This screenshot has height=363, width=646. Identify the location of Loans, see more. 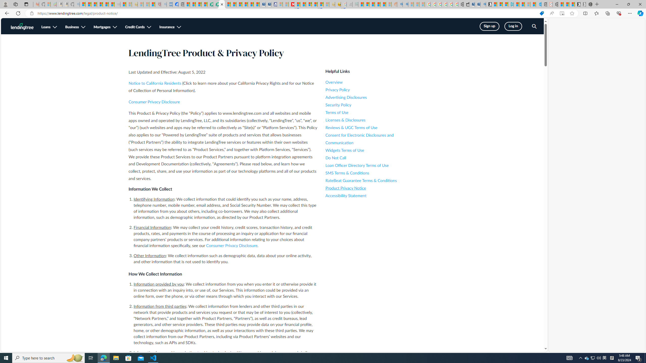
(49, 27).